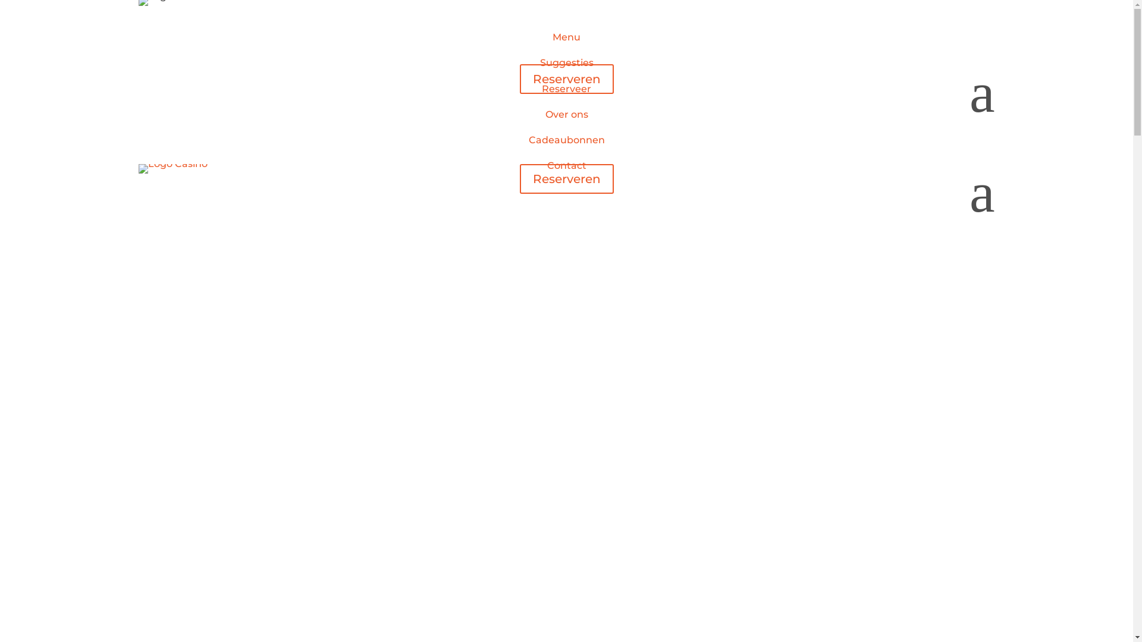 The width and height of the screenshot is (1142, 642). Describe the element at coordinates (567, 63) in the screenshot. I see `Suggesties` at that location.